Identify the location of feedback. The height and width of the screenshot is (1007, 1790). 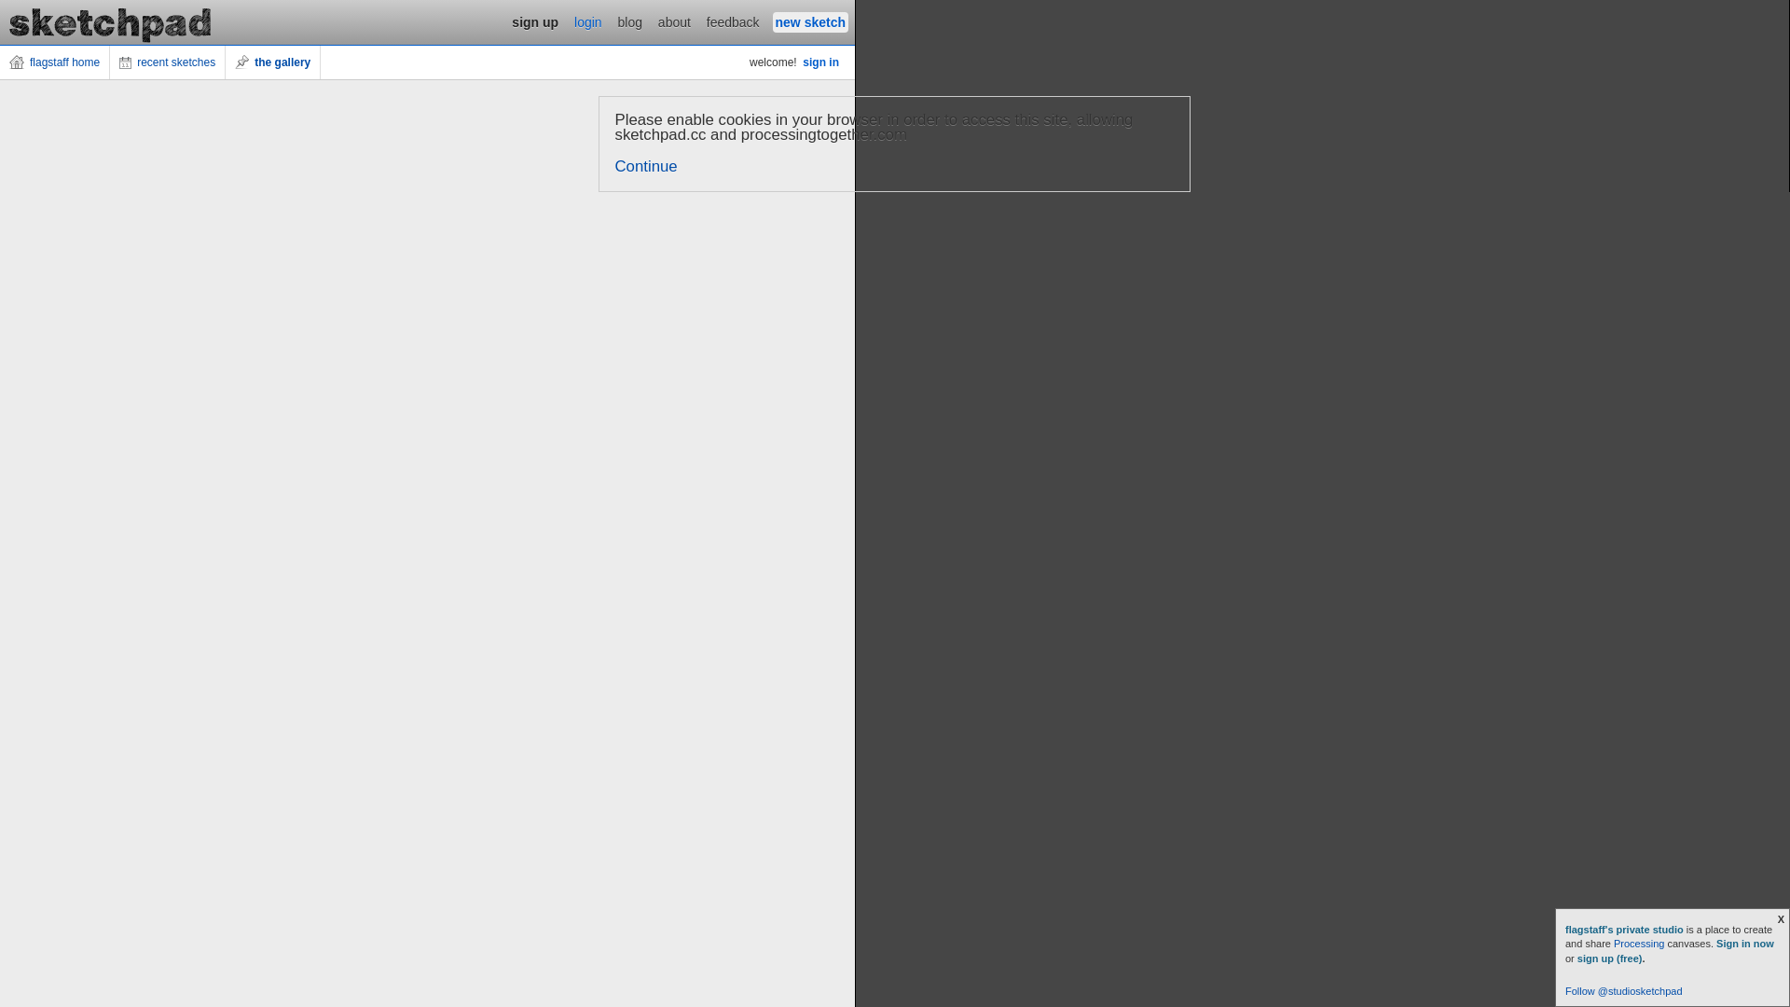
(733, 22).